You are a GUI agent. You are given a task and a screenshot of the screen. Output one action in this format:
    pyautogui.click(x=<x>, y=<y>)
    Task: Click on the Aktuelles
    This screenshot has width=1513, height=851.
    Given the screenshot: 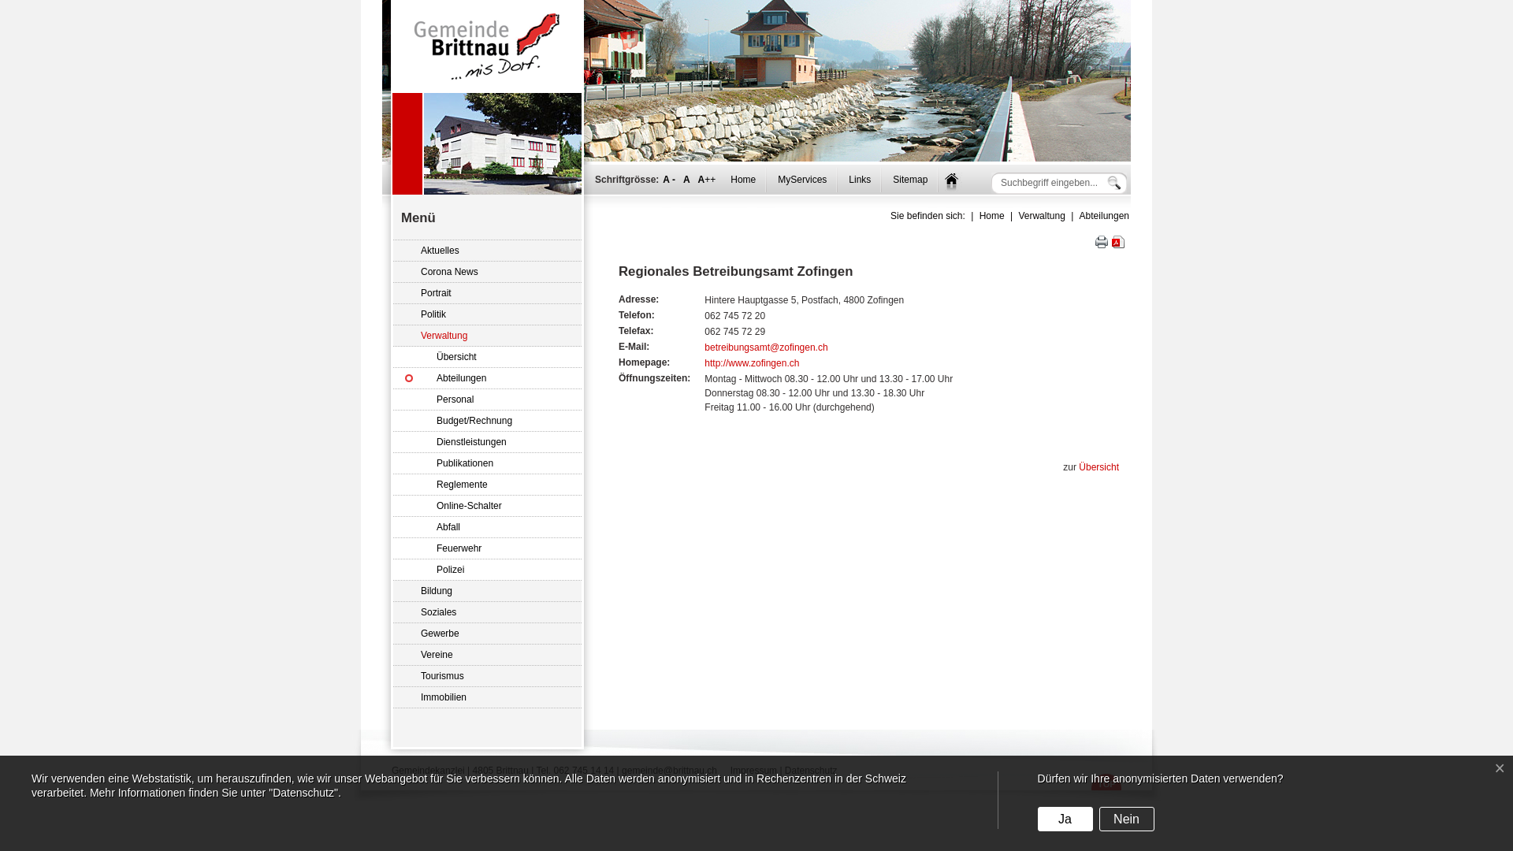 What is the action you would take?
    pyautogui.click(x=487, y=251)
    